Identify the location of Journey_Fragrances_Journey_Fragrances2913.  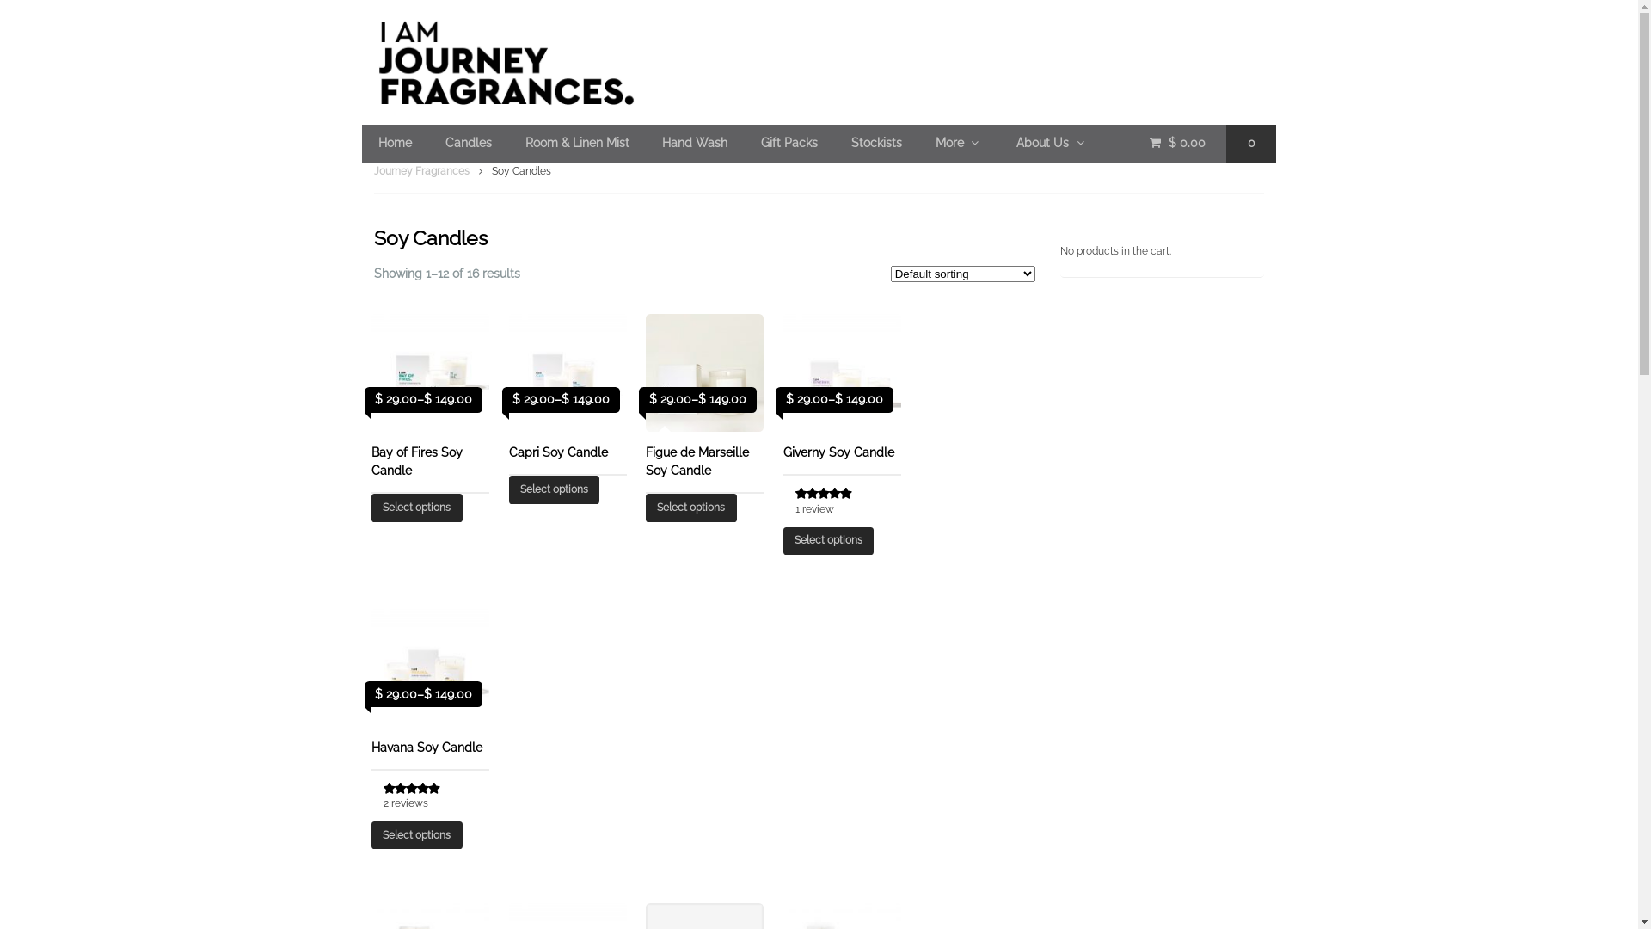
(568, 373).